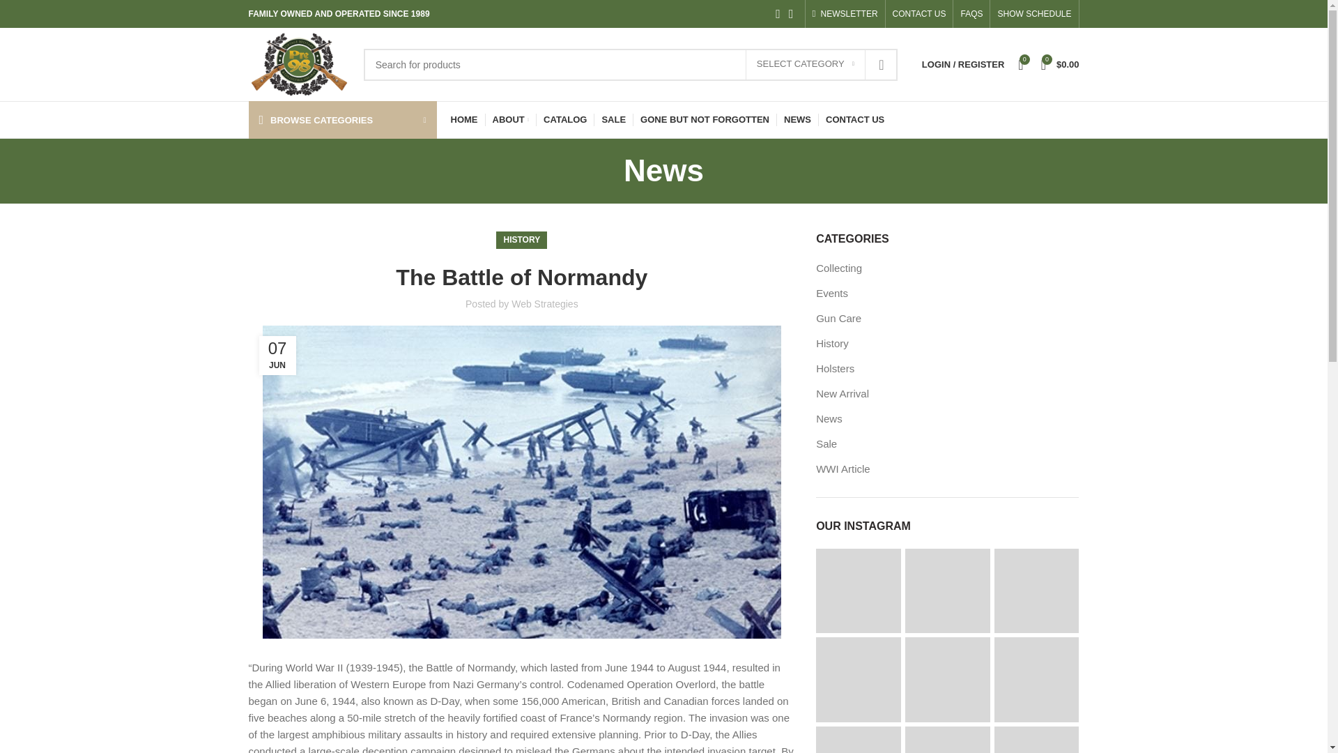  What do you see at coordinates (963, 64) in the screenshot?
I see `My account` at bounding box center [963, 64].